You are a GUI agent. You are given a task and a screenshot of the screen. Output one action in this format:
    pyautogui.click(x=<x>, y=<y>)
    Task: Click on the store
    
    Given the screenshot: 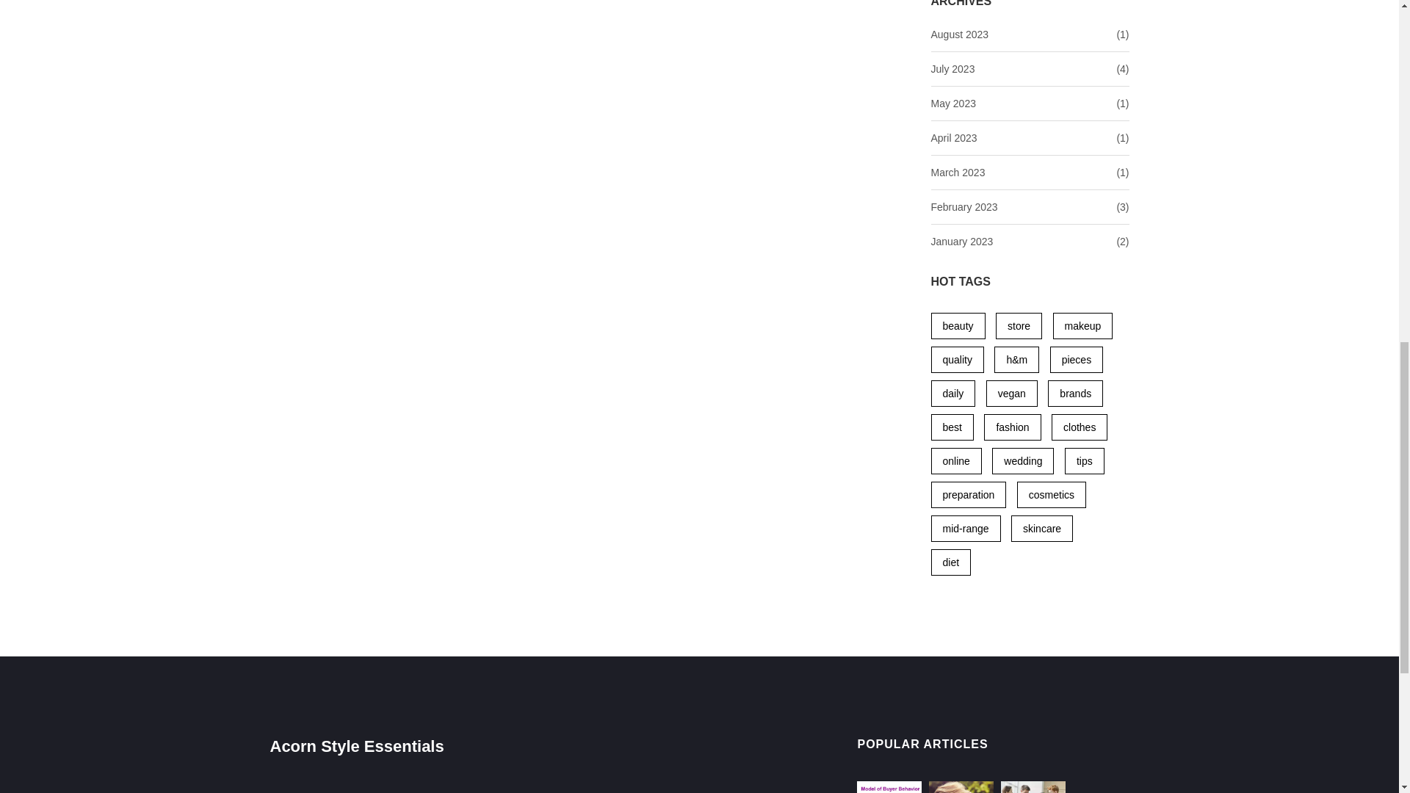 What is the action you would take?
    pyautogui.click(x=1018, y=326)
    